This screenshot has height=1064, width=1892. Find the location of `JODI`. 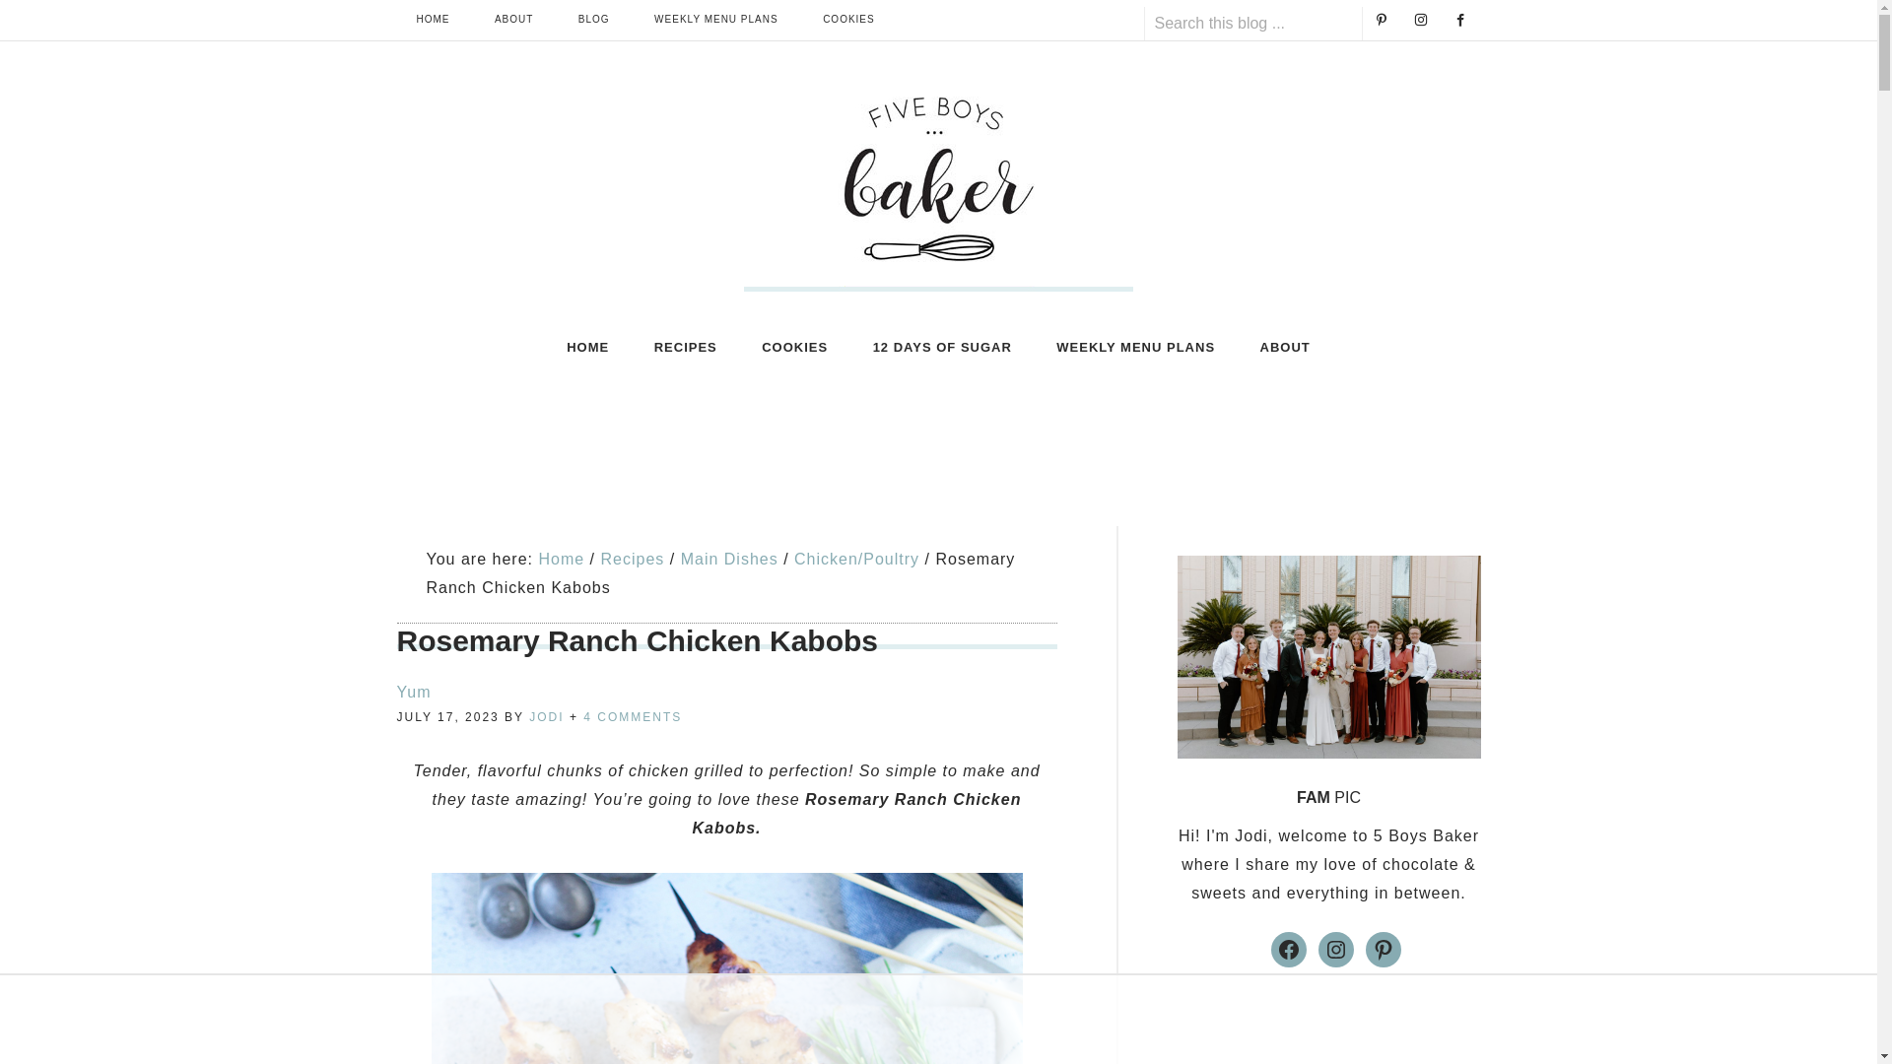

JODI is located at coordinates (546, 717).